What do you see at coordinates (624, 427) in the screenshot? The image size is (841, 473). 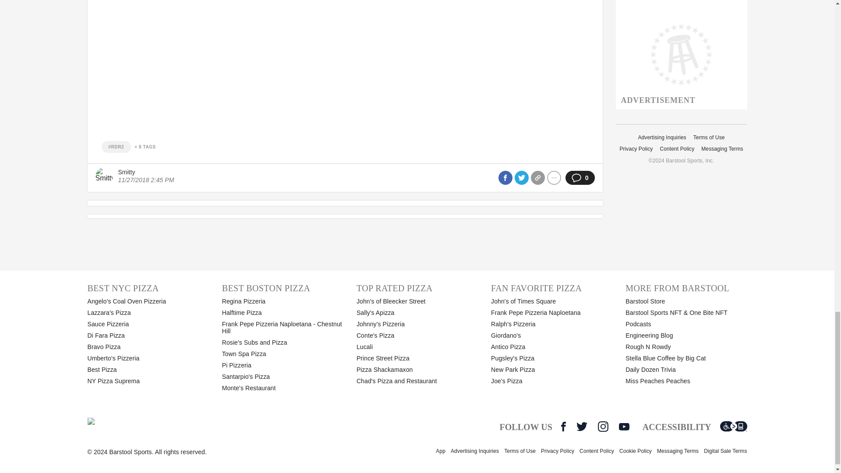 I see `YouTube Icon` at bounding box center [624, 427].